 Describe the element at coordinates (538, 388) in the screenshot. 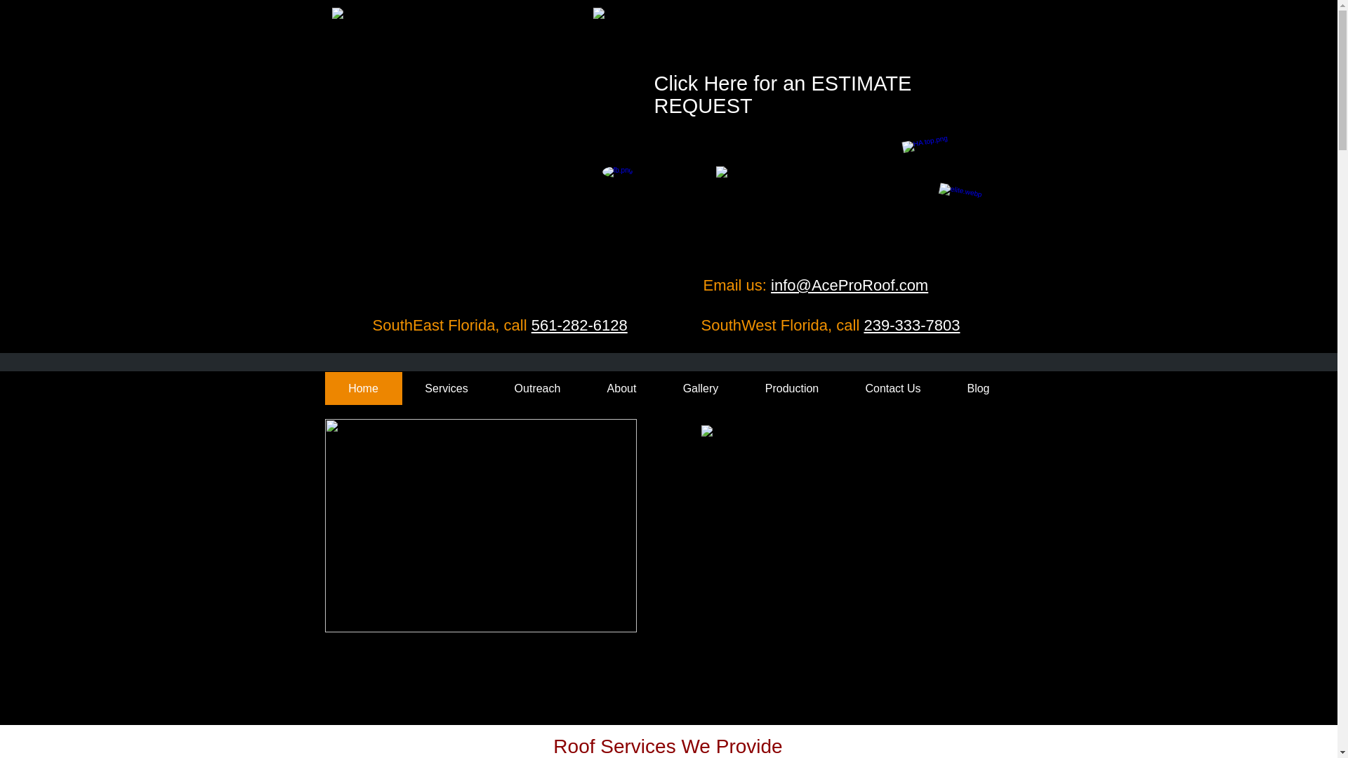

I see `Outreach` at that location.